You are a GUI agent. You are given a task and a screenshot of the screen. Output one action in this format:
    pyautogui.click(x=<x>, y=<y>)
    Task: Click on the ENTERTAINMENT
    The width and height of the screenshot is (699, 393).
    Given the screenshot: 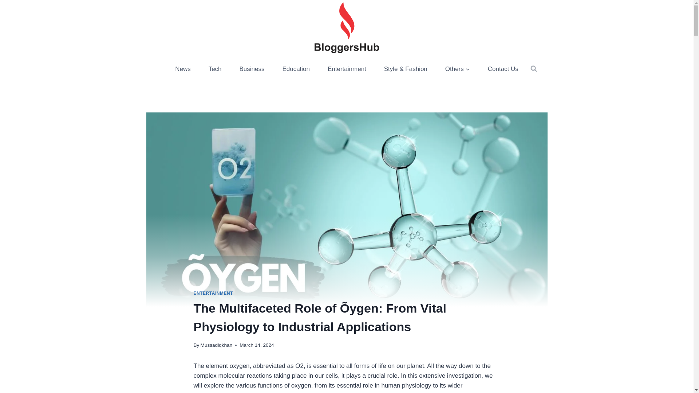 What is the action you would take?
    pyautogui.click(x=213, y=293)
    